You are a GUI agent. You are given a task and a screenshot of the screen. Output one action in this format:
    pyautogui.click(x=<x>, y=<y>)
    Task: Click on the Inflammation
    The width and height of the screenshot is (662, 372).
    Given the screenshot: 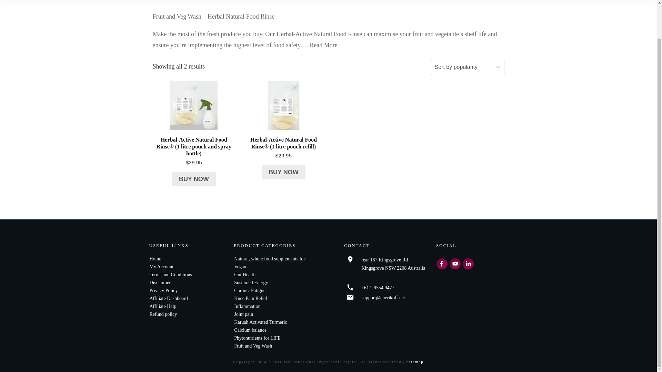 What is the action you would take?
    pyautogui.click(x=247, y=307)
    